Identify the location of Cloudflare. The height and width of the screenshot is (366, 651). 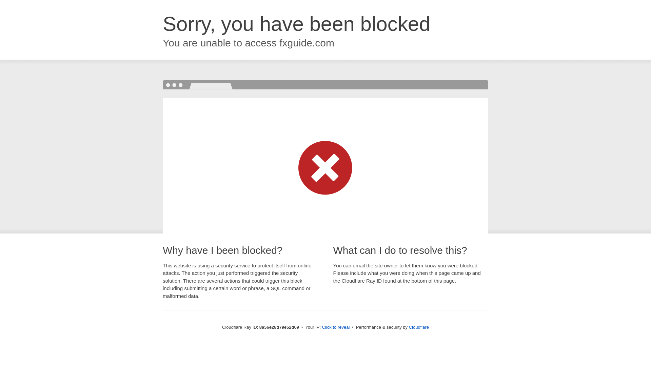
(419, 327).